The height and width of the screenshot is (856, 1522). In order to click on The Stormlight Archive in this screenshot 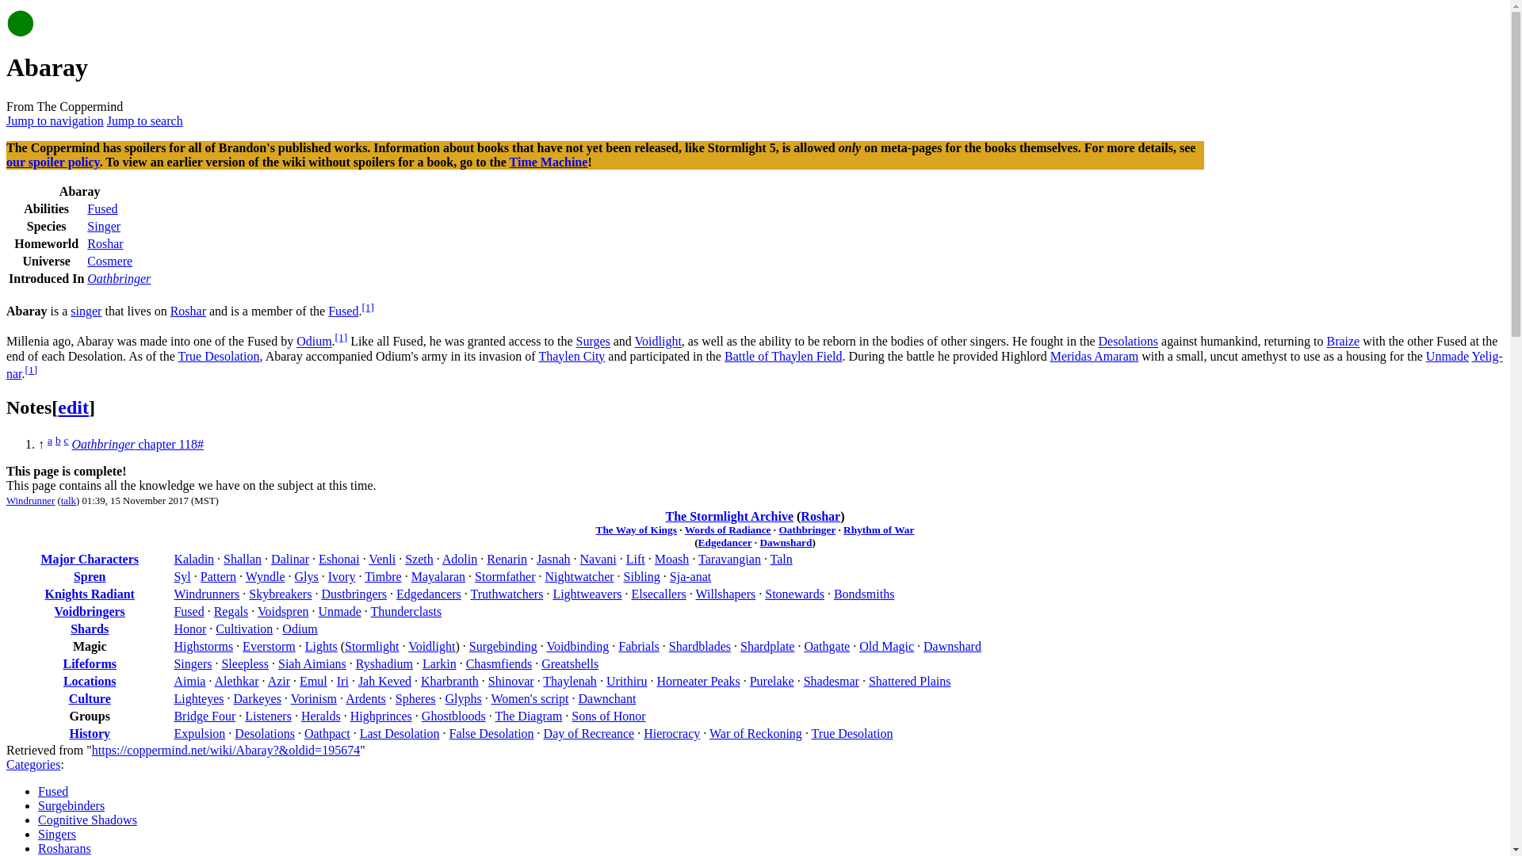, I will do `click(729, 515)`.